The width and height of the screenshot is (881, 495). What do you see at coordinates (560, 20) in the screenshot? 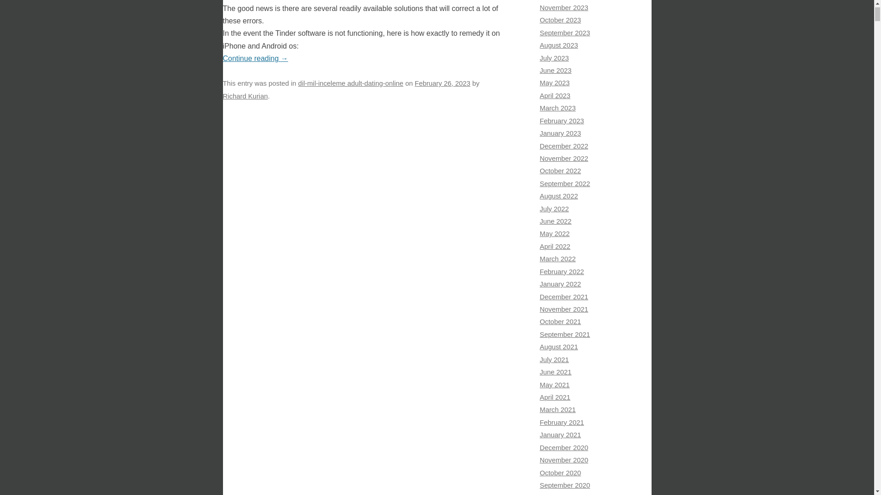
I see `October 2023` at bounding box center [560, 20].